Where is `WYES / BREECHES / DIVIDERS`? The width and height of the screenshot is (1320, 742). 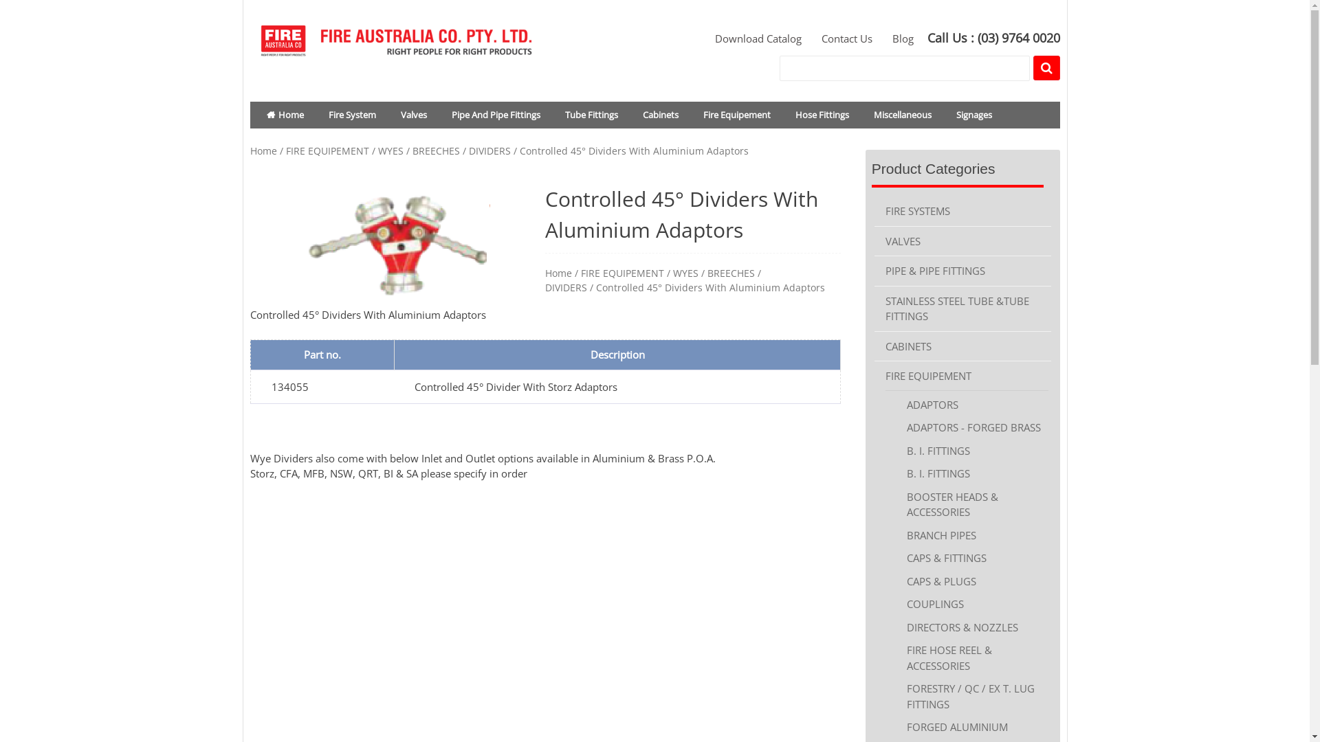
WYES / BREECHES / DIVIDERS is located at coordinates (653, 280).